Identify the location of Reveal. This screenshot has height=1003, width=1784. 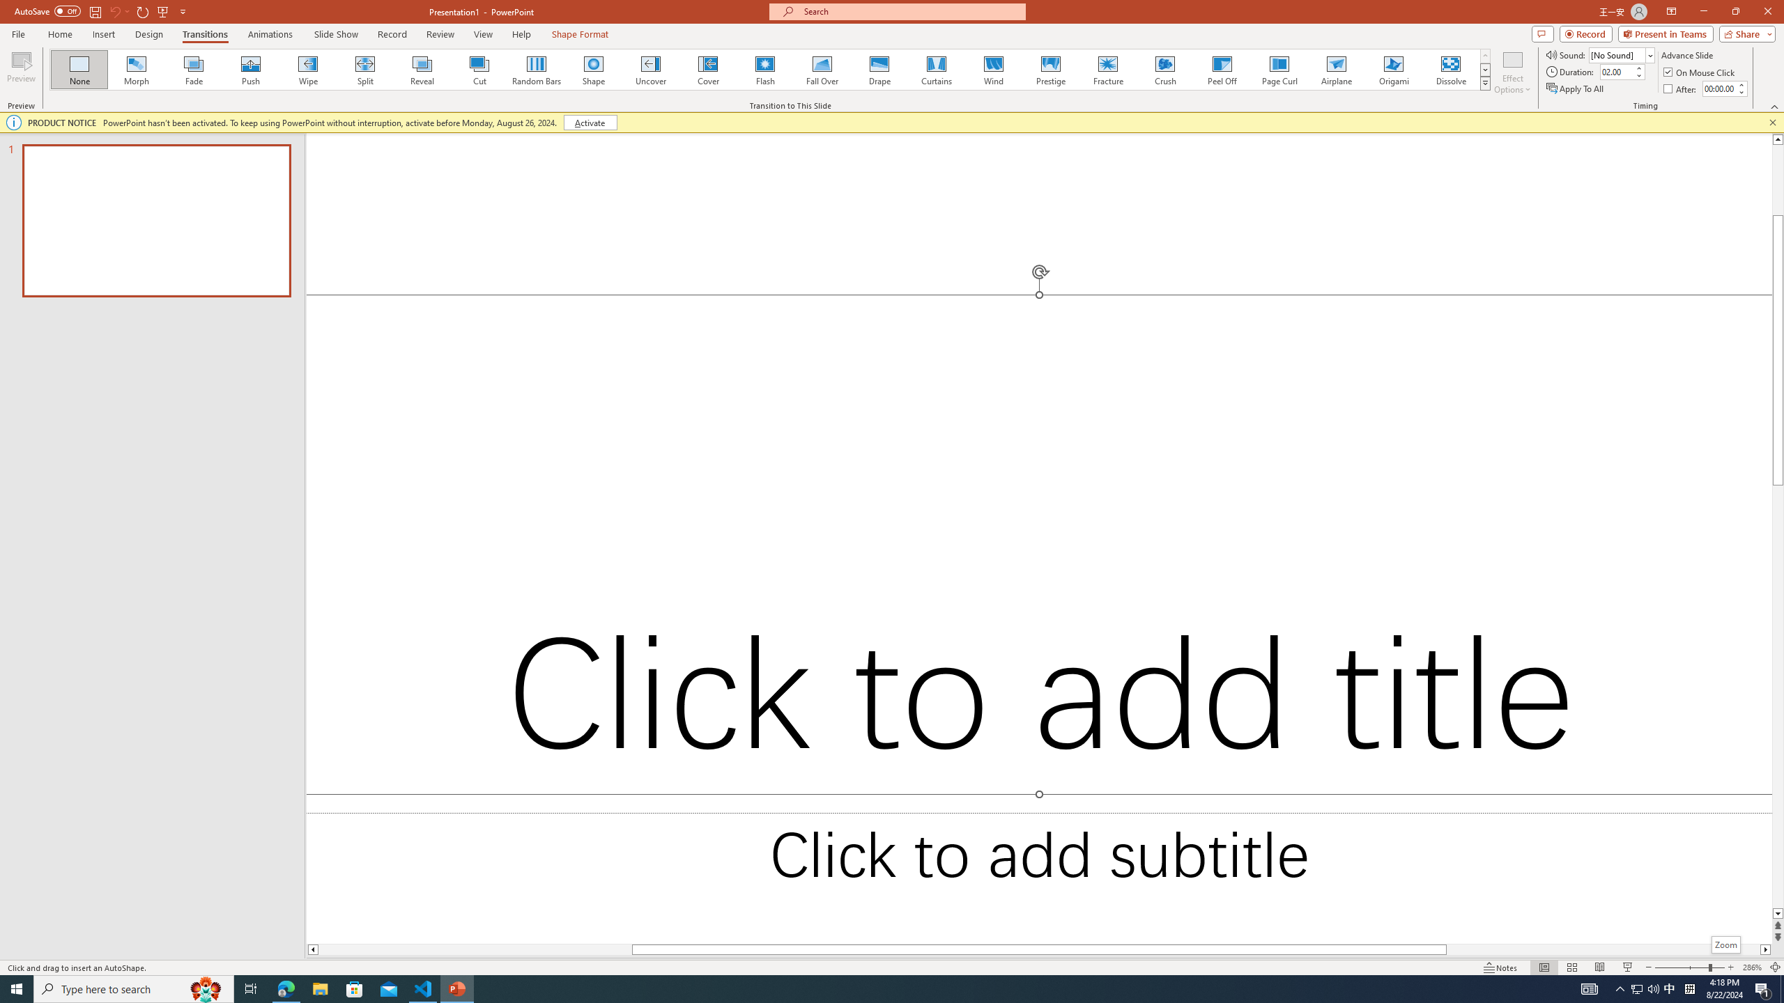
(422, 70).